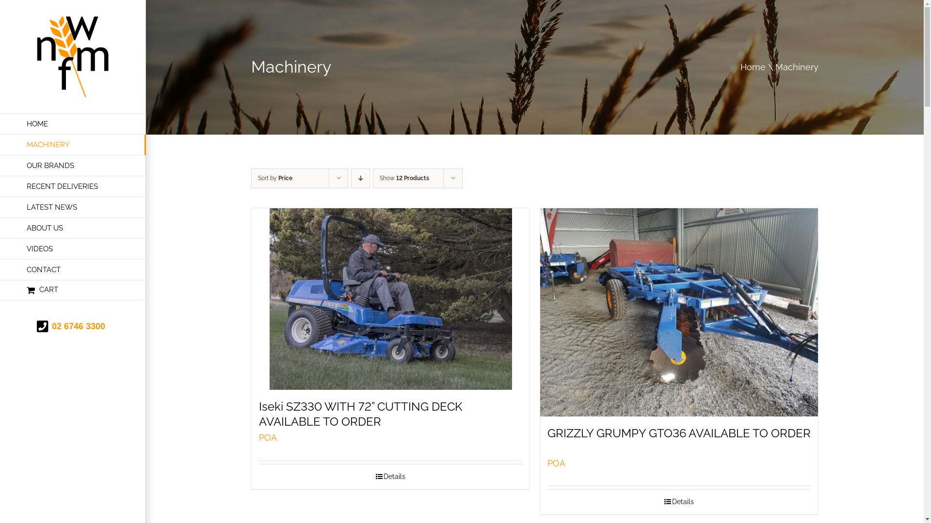 This screenshot has width=931, height=523. Describe the element at coordinates (404, 178) in the screenshot. I see `Show 12 Products` at that location.